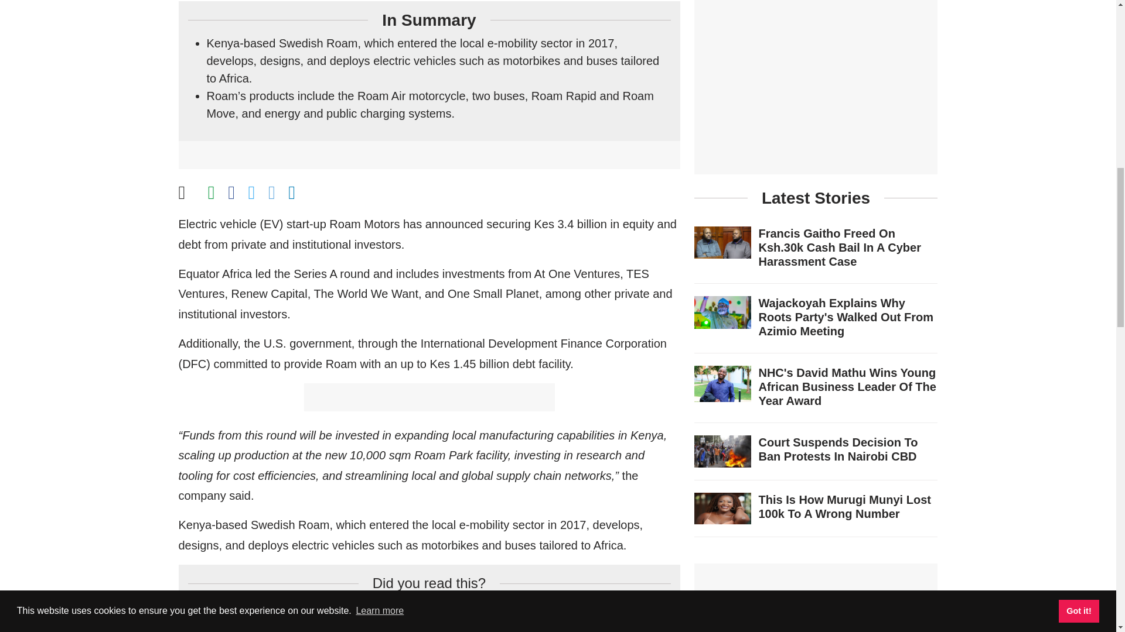 The width and height of the screenshot is (1125, 632). I want to click on Share via Whatsapp, so click(211, 193).